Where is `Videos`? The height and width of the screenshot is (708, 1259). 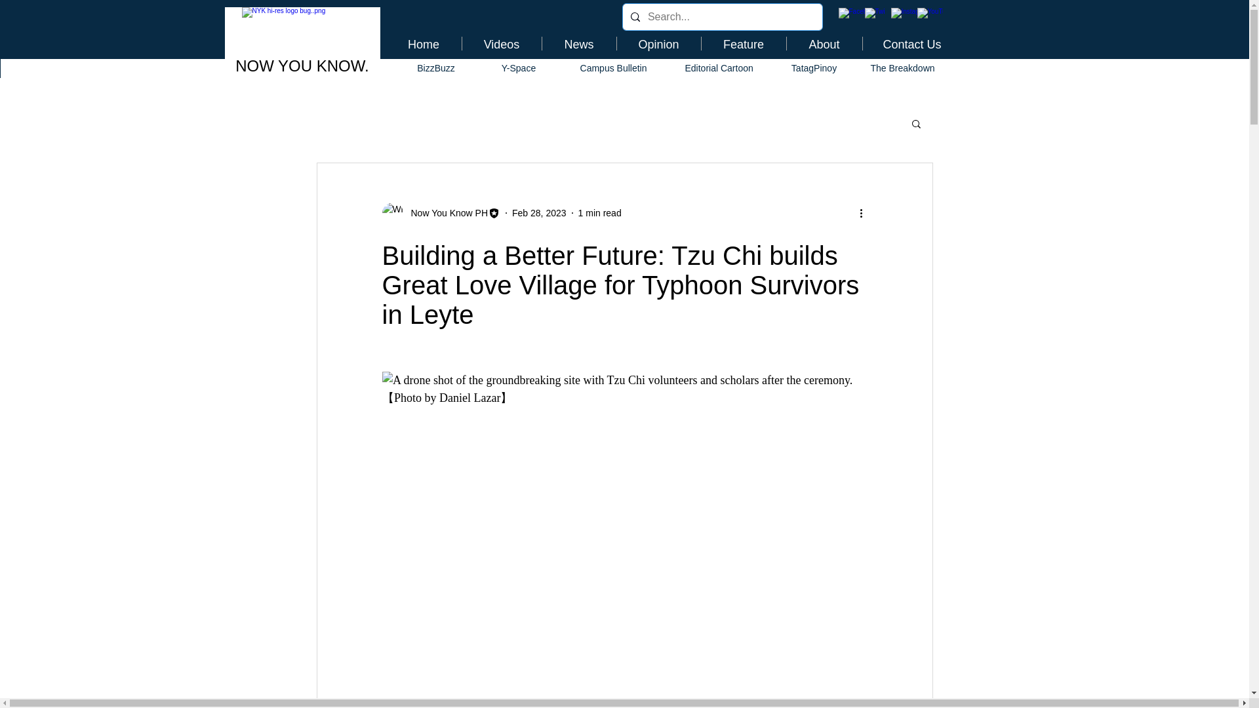
Videos is located at coordinates (501, 43).